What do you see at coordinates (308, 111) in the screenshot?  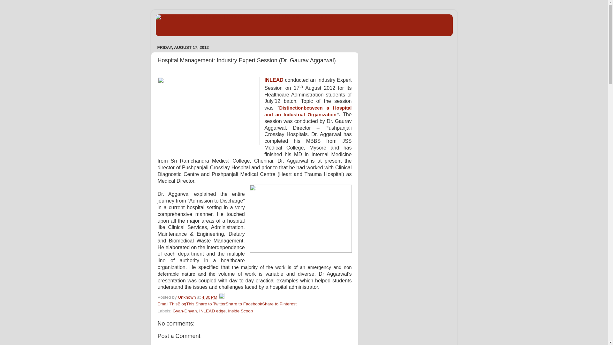 I see `Distinctionbetween a Hospital and an Industrial Organization` at bounding box center [308, 111].